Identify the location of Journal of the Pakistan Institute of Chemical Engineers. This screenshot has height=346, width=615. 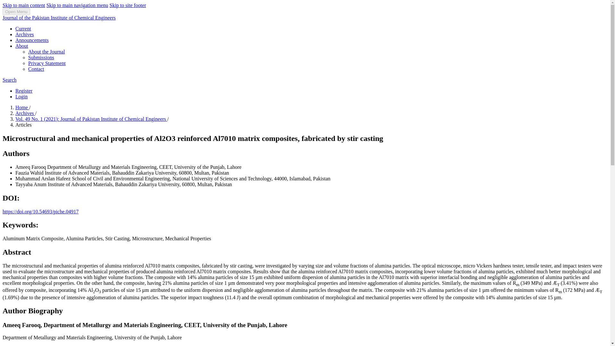
(59, 18).